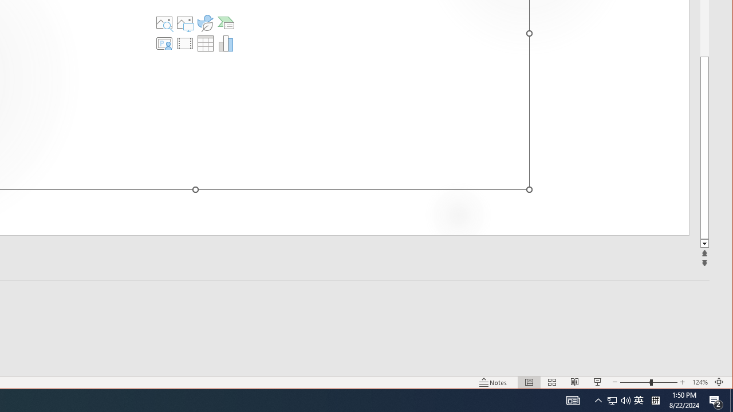  What do you see at coordinates (164, 23) in the screenshot?
I see `Stock Images` at bounding box center [164, 23].